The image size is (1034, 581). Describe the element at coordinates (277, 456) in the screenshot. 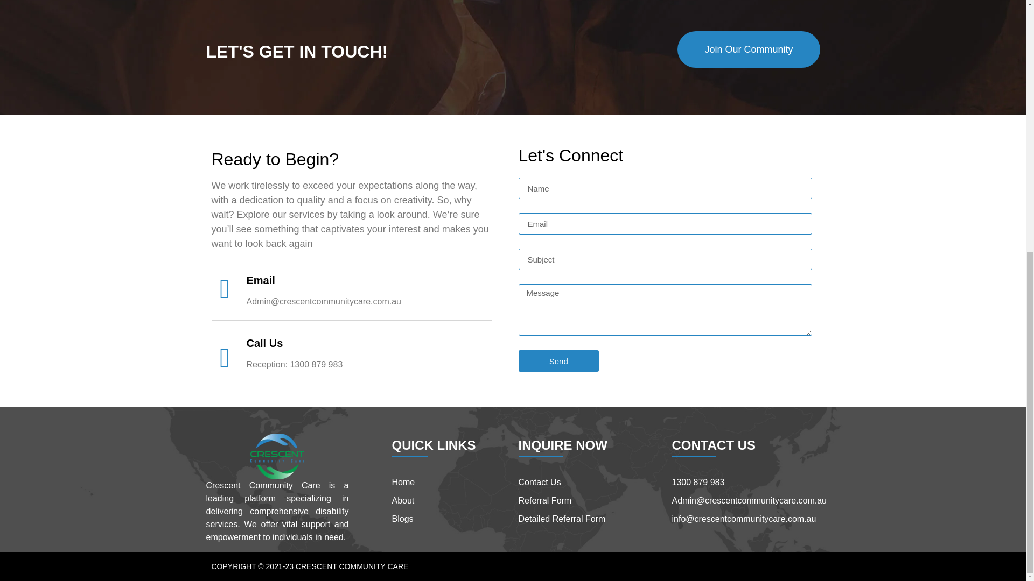

I see `Crescent-Community-Care-logo` at that location.